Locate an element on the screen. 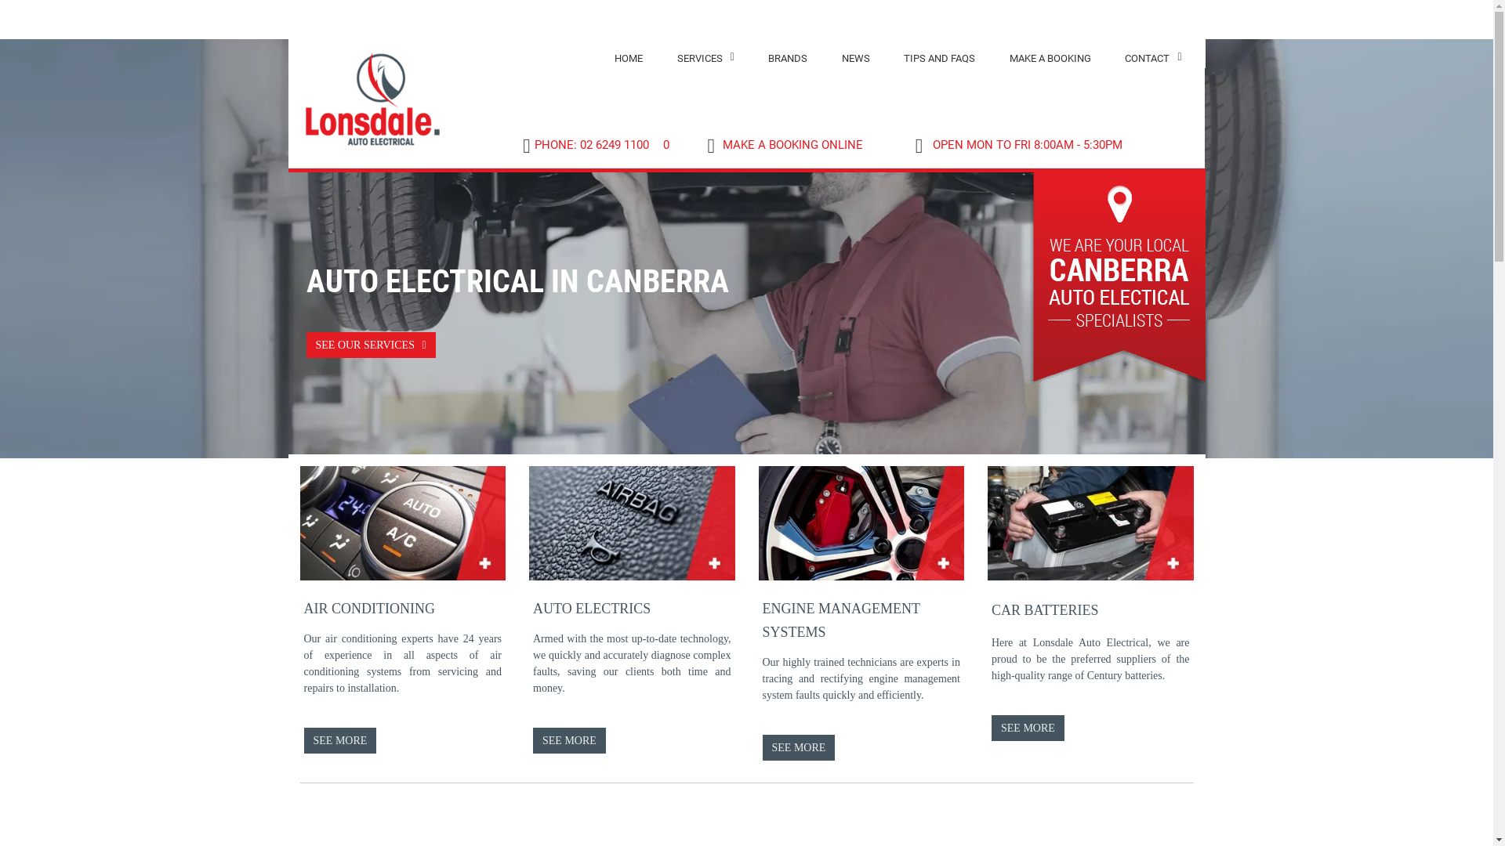 The width and height of the screenshot is (1505, 846). HOME is located at coordinates (629, 58).